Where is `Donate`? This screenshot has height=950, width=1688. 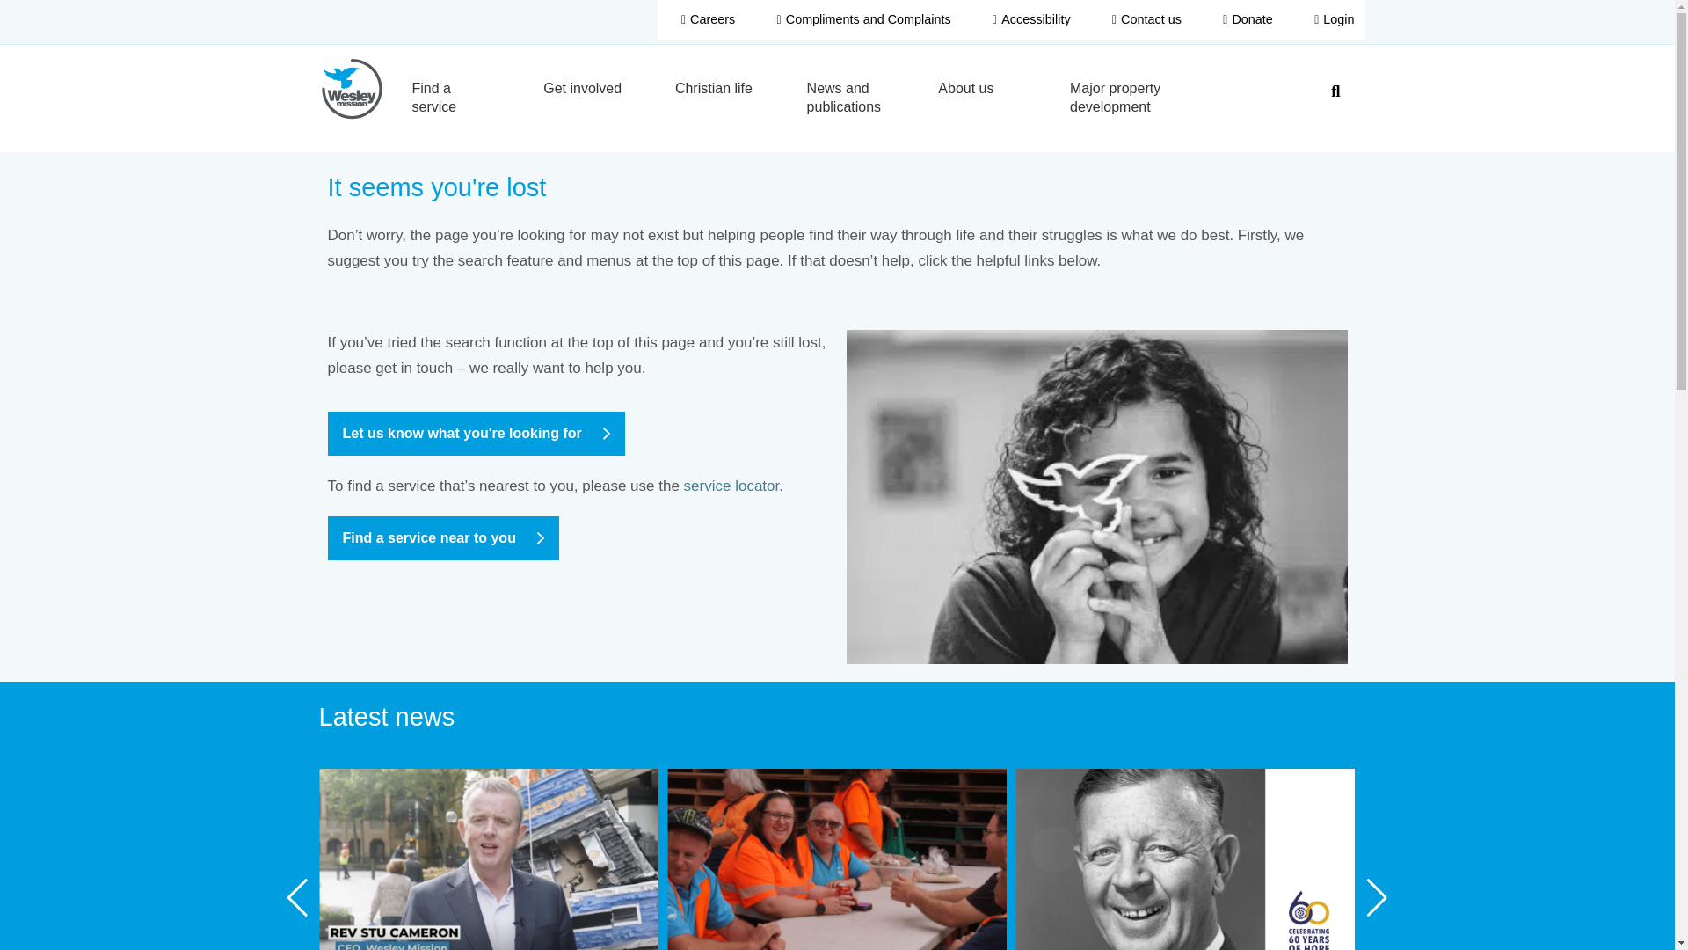
Donate is located at coordinates (1245, 21).